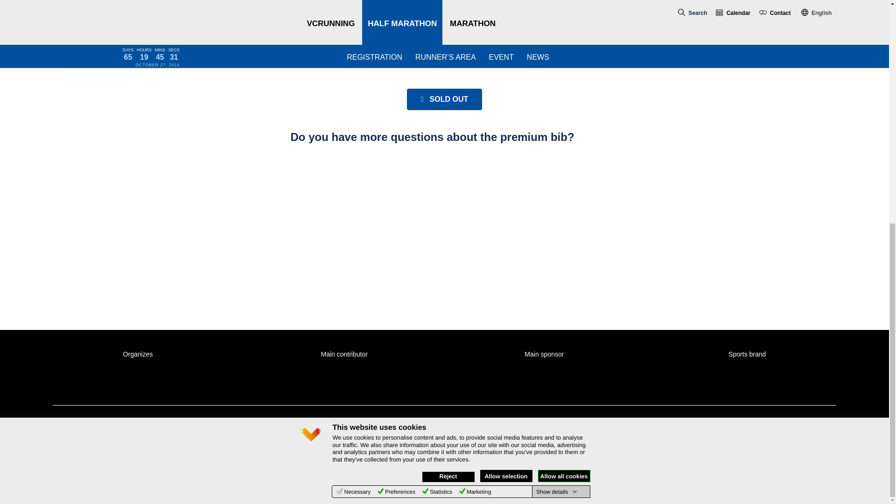 The width and height of the screenshot is (896, 504). Describe the element at coordinates (556, 93) in the screenshot. I see `Show details` at that location.